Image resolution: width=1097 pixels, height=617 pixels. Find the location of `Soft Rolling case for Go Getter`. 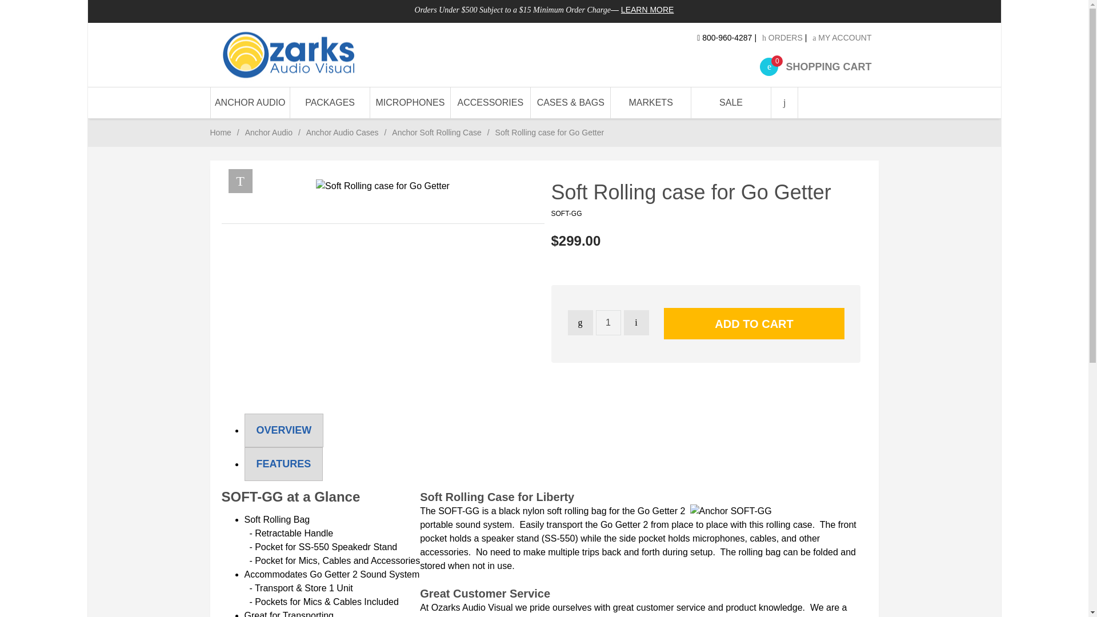

Soft Rolling case for Go Getter is located at coordinates (754, 323).